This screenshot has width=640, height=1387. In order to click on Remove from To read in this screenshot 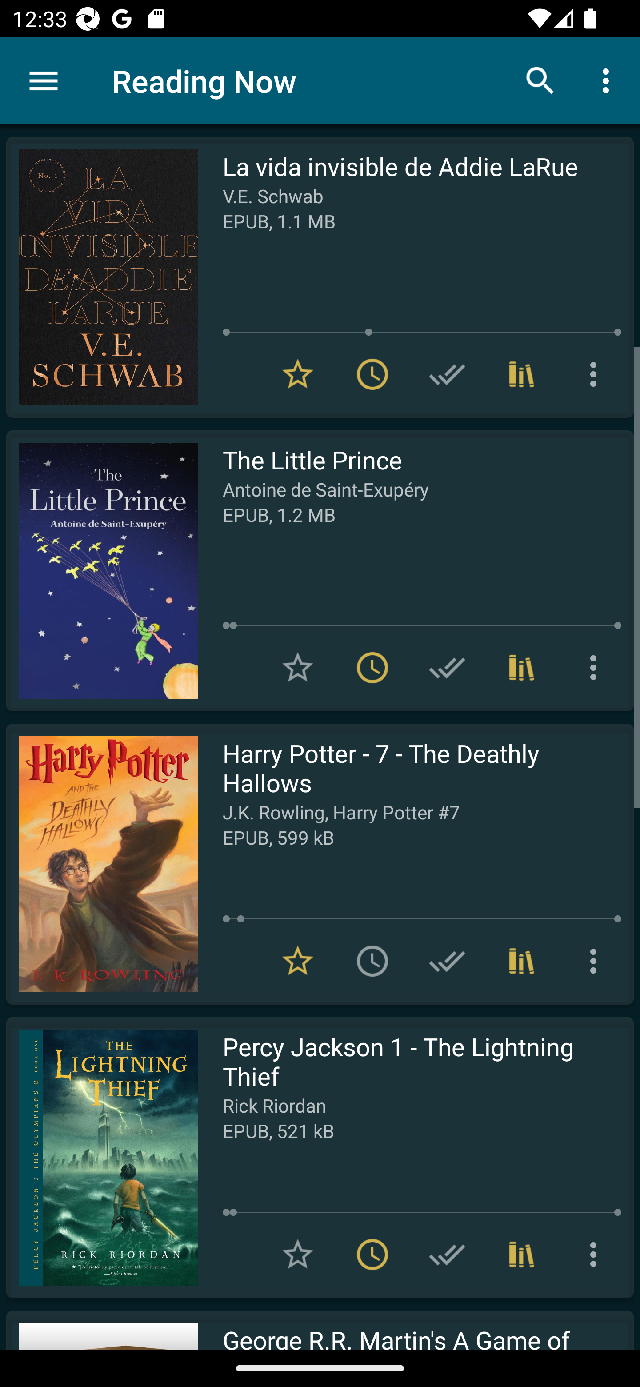, I will do `click(372, 667)`.